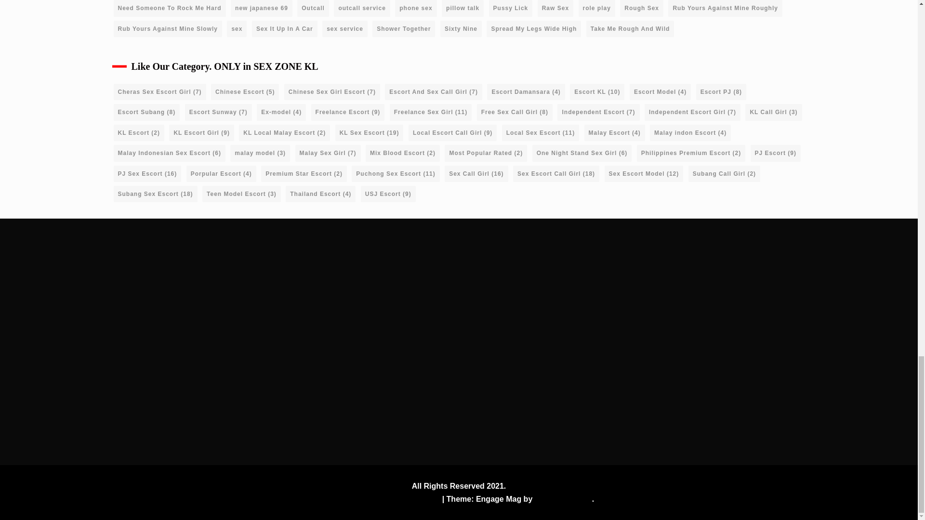  I want to click on kl escort, so click(367, 262).